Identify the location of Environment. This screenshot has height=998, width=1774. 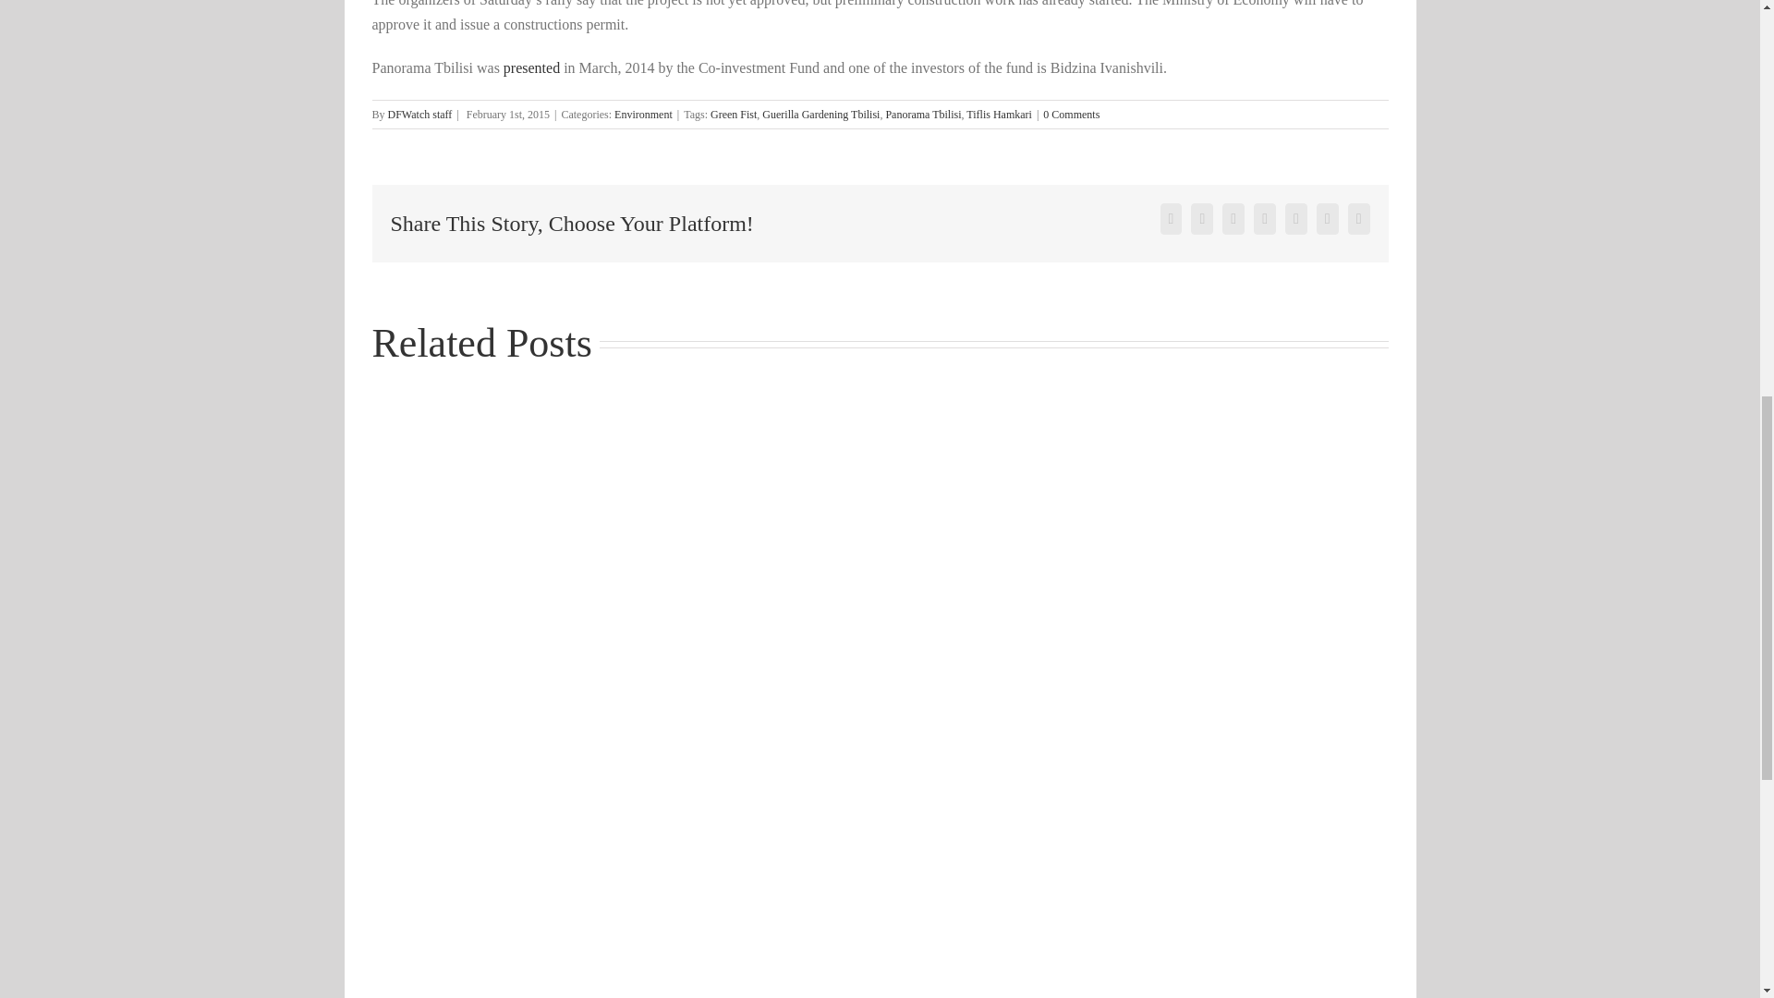
(643, 113).